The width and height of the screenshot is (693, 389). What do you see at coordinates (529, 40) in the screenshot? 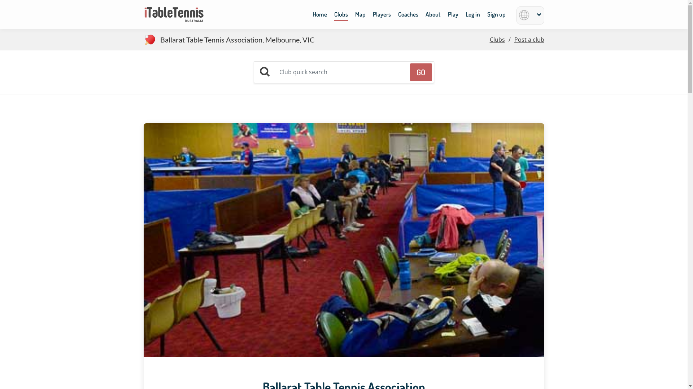
I see `Post a club` at bounding box center [529, 40].